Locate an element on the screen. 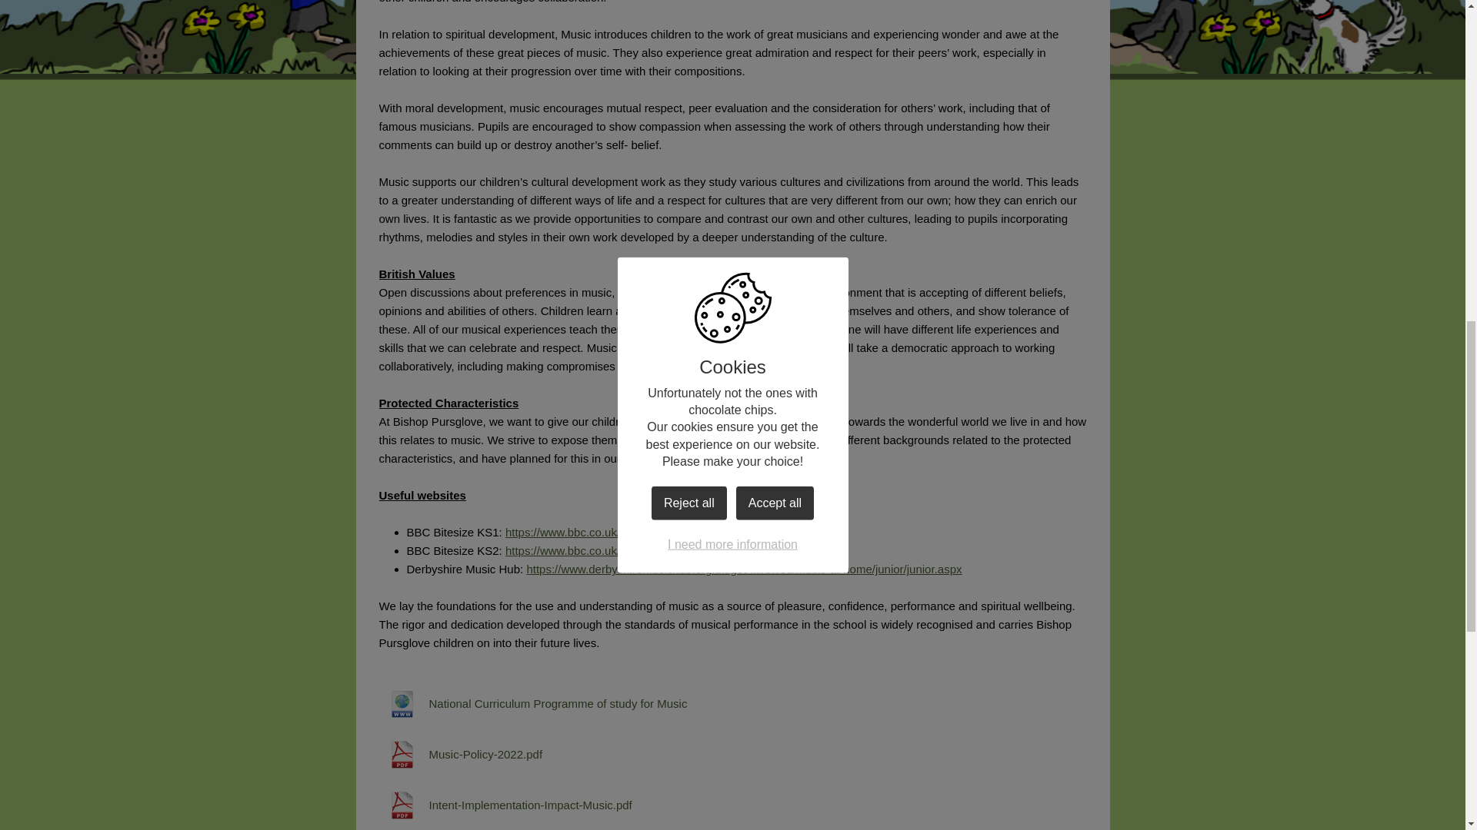 This screenshot has height=830, width=1477. Music-Policy-2022.pdf is located at coordinates (460, 755).